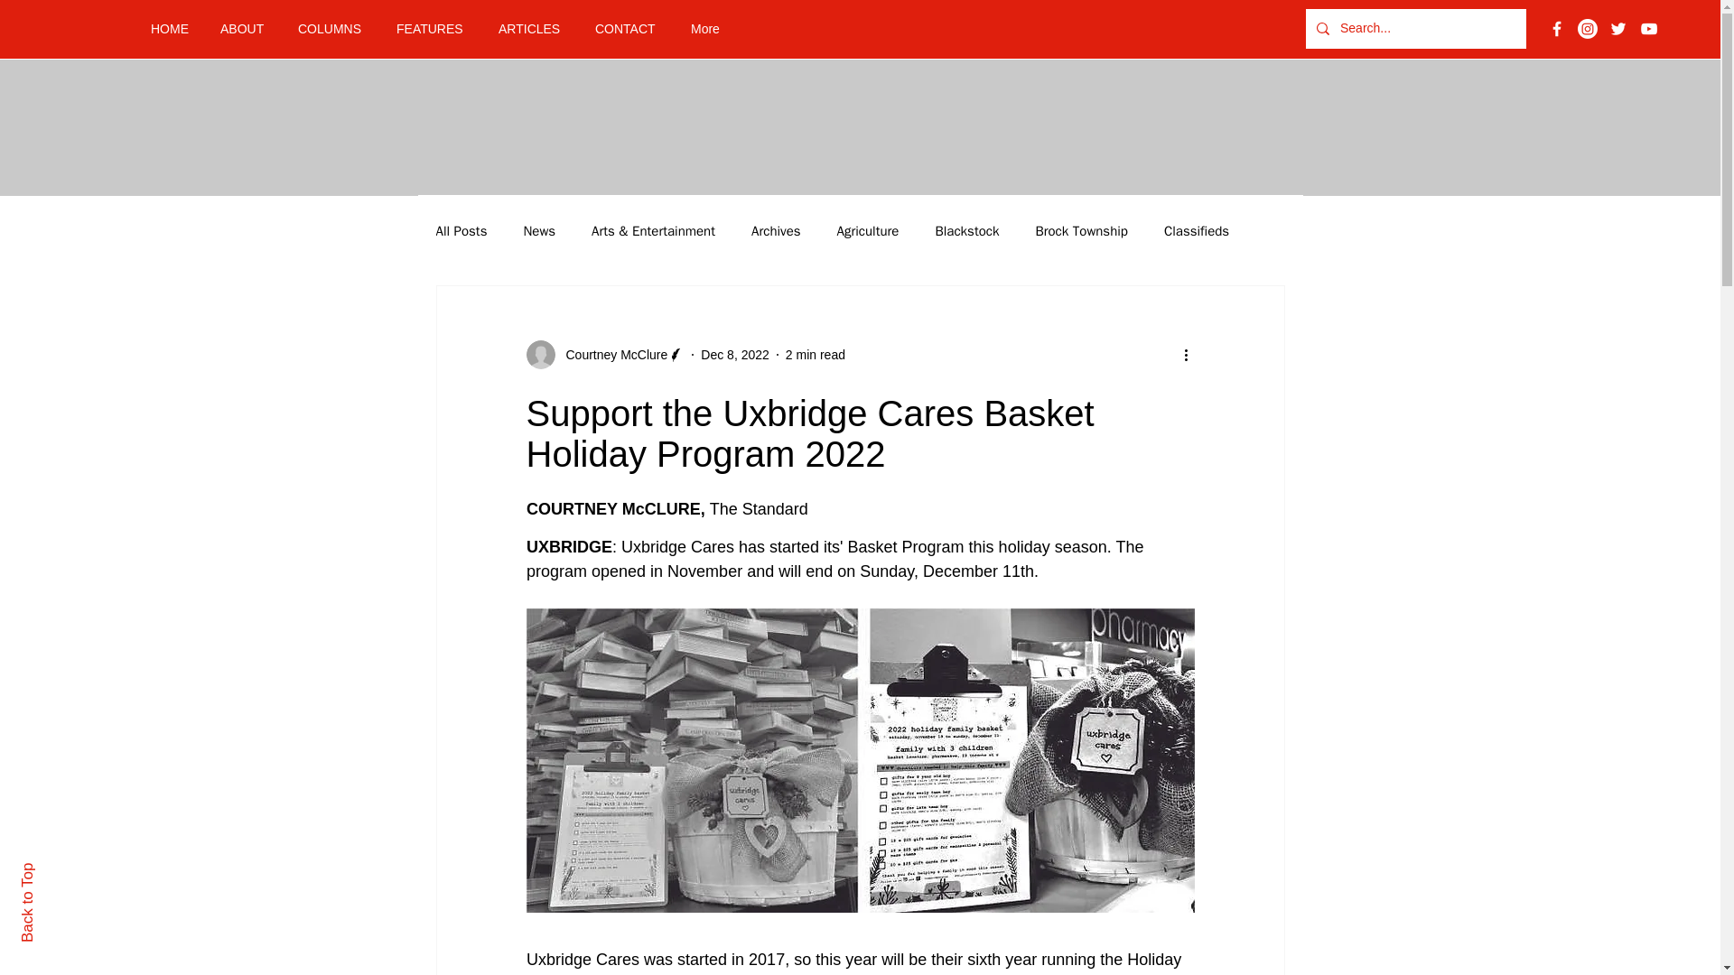  I want to click on Courtney McClure, so click(611, 354).